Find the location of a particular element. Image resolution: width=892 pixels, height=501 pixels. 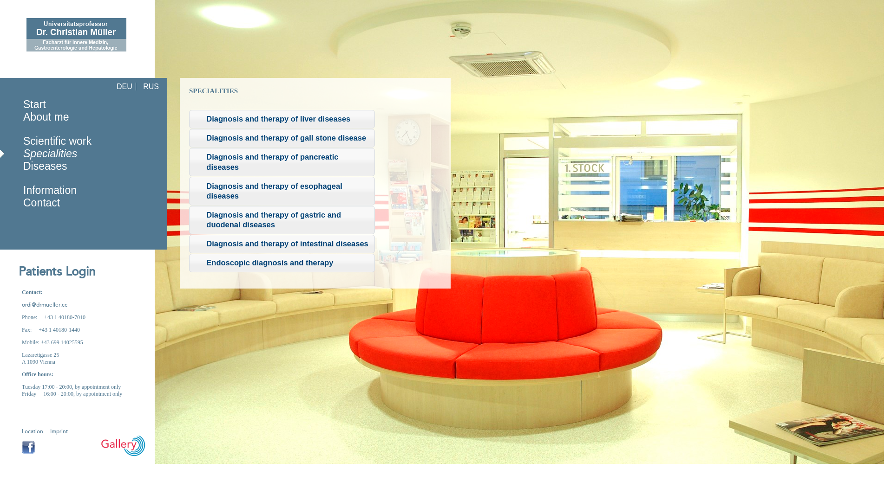

Specialities is located at coordinates (50, 154).